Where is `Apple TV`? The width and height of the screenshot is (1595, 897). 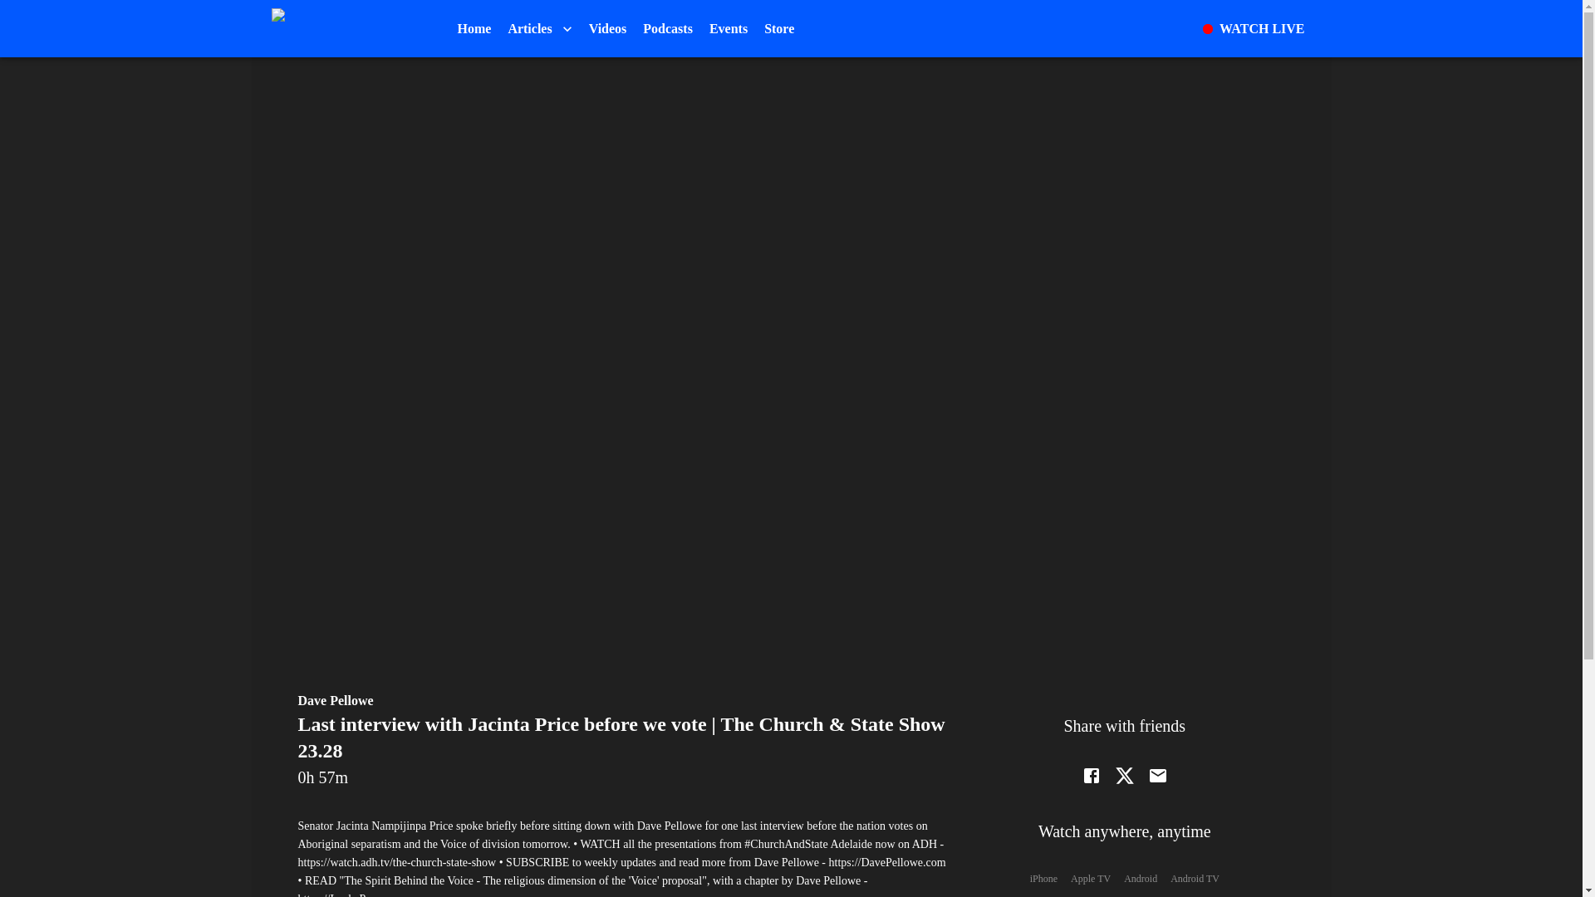 Apple TV is located at coordinates (1090, 879).